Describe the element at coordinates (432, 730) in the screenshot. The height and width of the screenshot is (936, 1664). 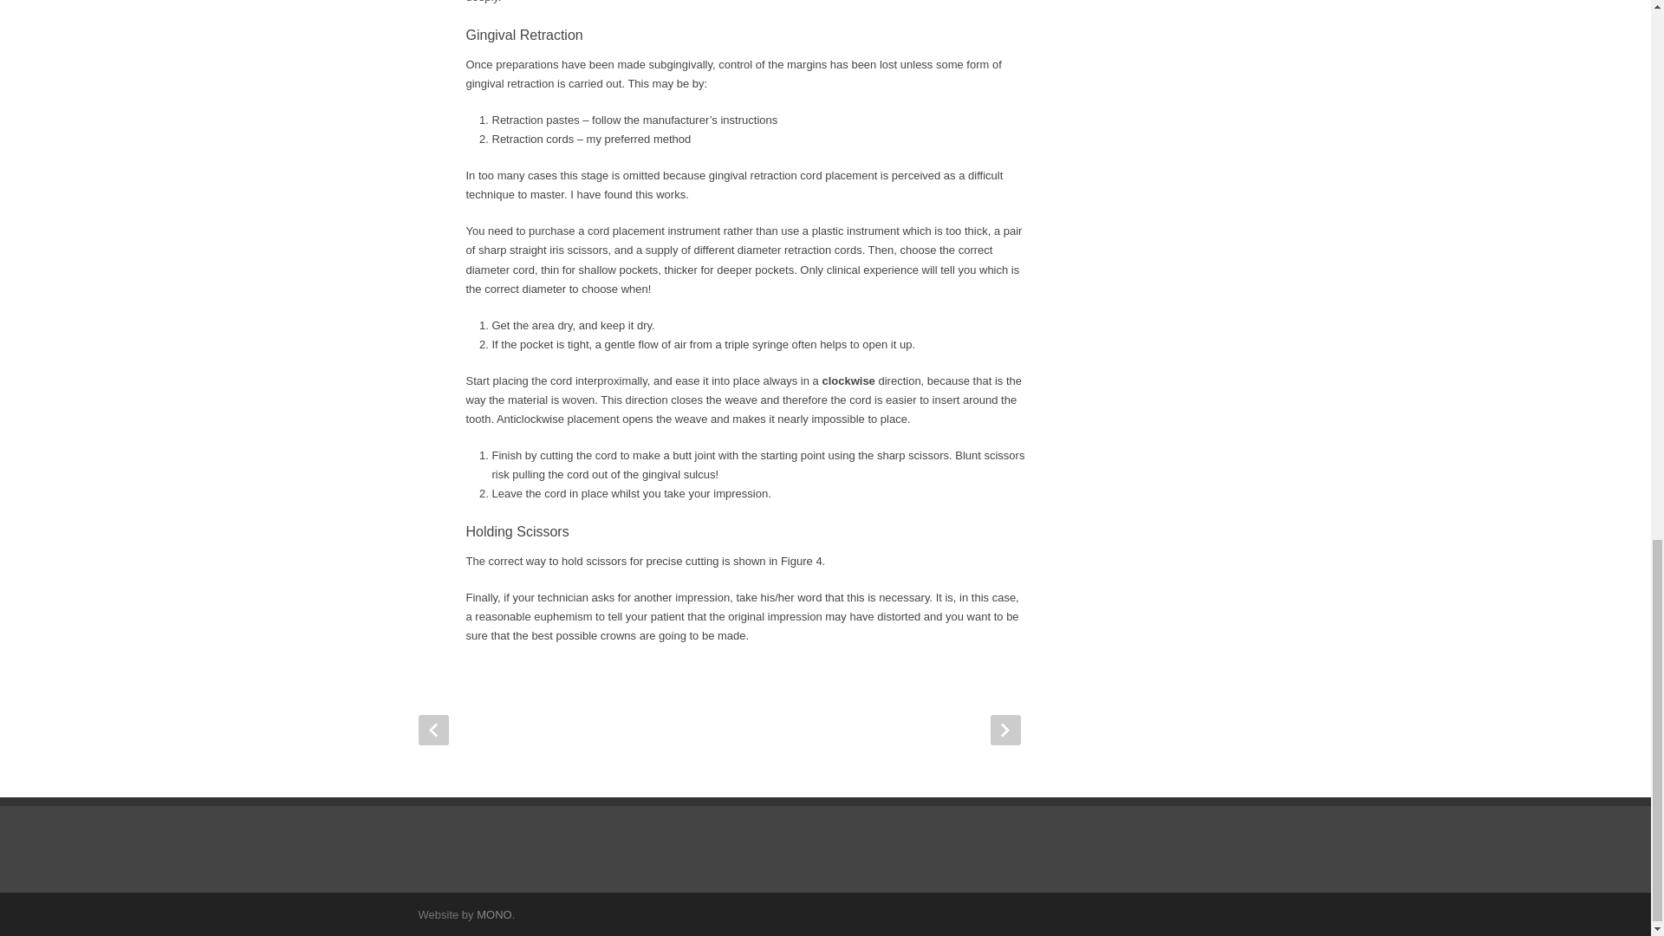
I see `Prev Post` at that location.